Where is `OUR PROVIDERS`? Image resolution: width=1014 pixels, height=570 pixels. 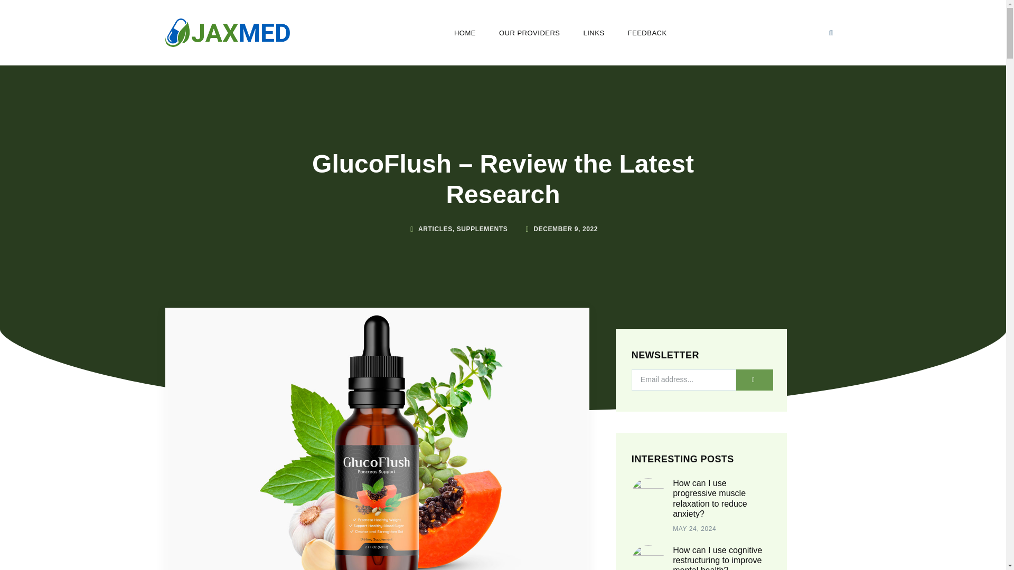
OUR PROVIDERS is located at coordinates (530, 33).